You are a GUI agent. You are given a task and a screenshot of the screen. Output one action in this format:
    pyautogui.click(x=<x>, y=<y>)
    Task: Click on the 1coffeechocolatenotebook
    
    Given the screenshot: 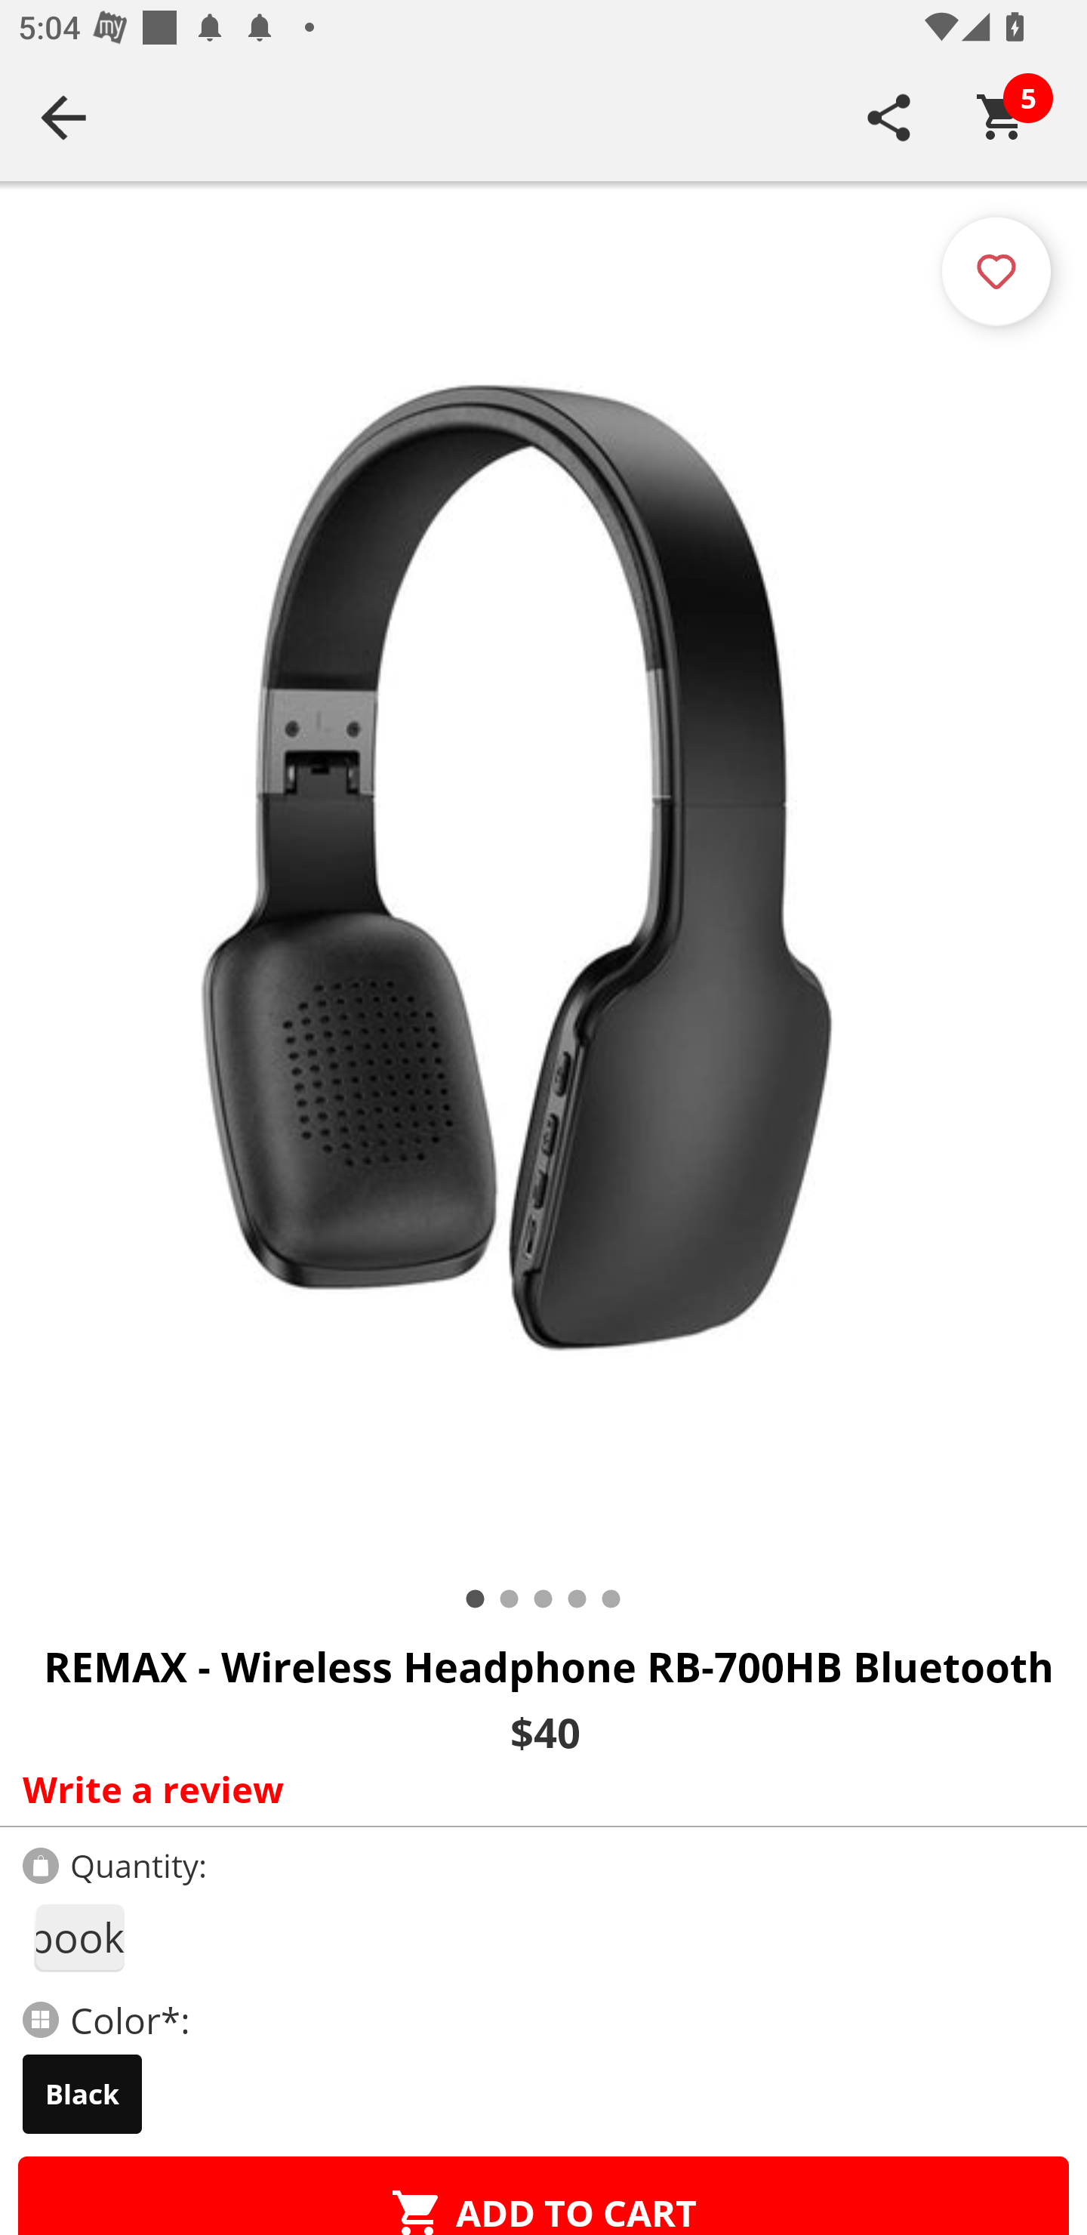 What is the action you would take?
    pyautogui.click(x=79, y=1938)
    